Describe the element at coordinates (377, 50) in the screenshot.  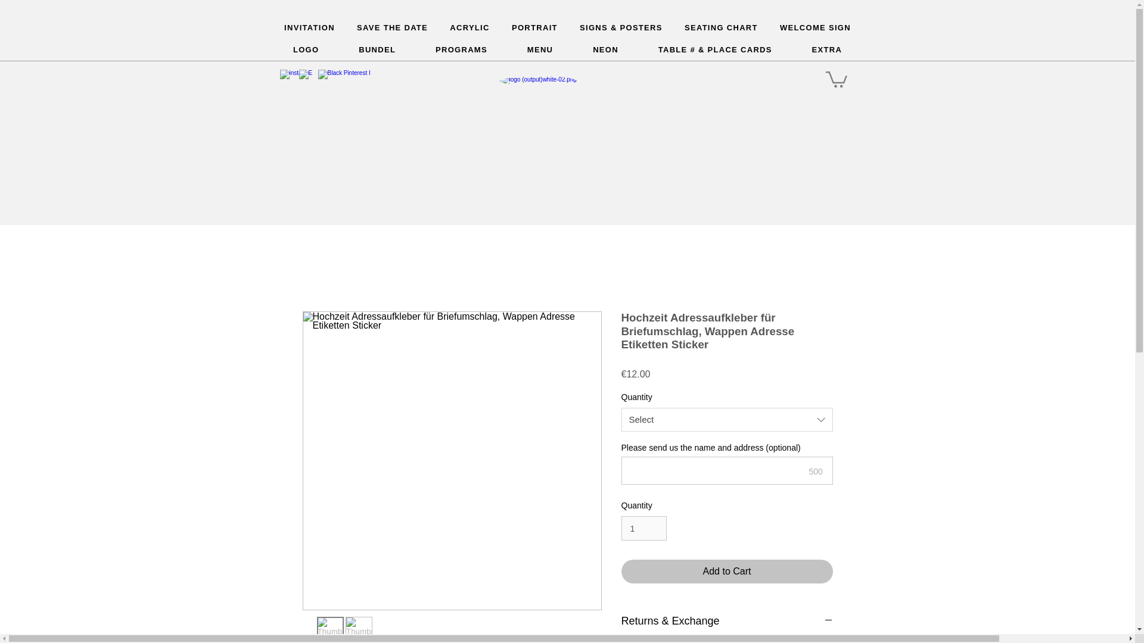
I see `BUNDEL` at that location.